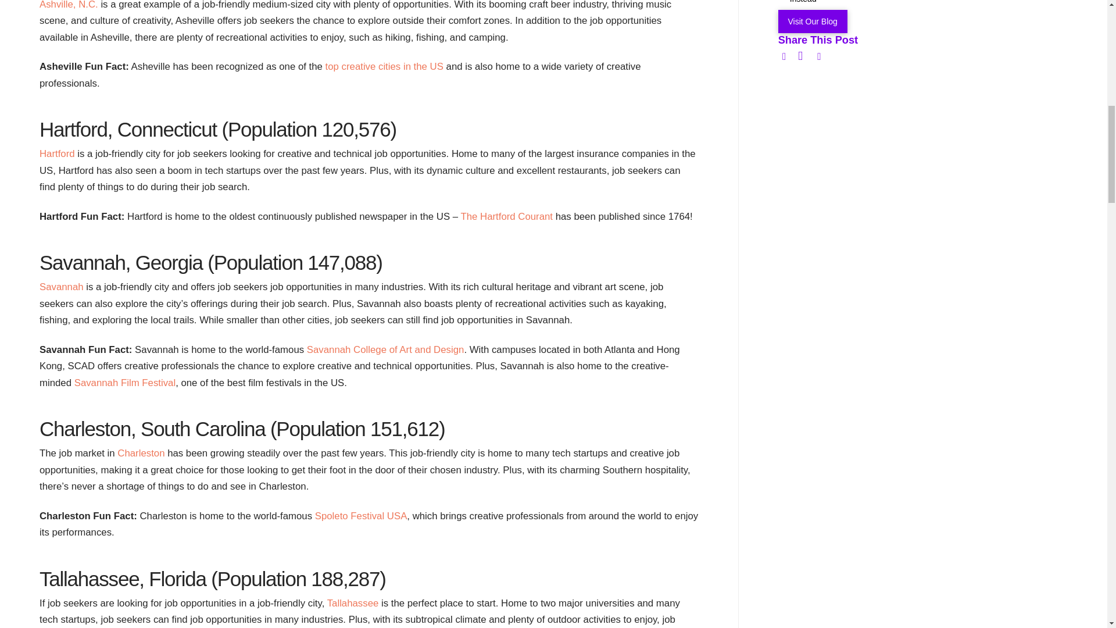  What do you see at coordinates (353, 603) in the screenshot?
I see `Tallahassee` at bounding box center [353, 603].